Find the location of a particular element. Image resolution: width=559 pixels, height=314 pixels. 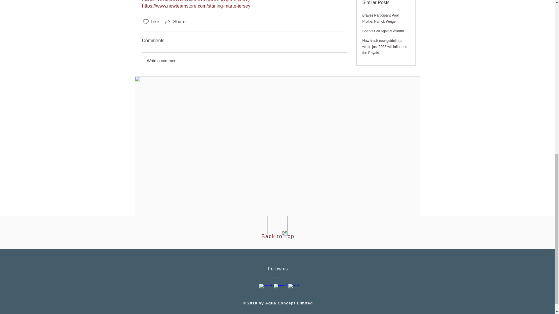

Share is located at coordinates (175, 22).